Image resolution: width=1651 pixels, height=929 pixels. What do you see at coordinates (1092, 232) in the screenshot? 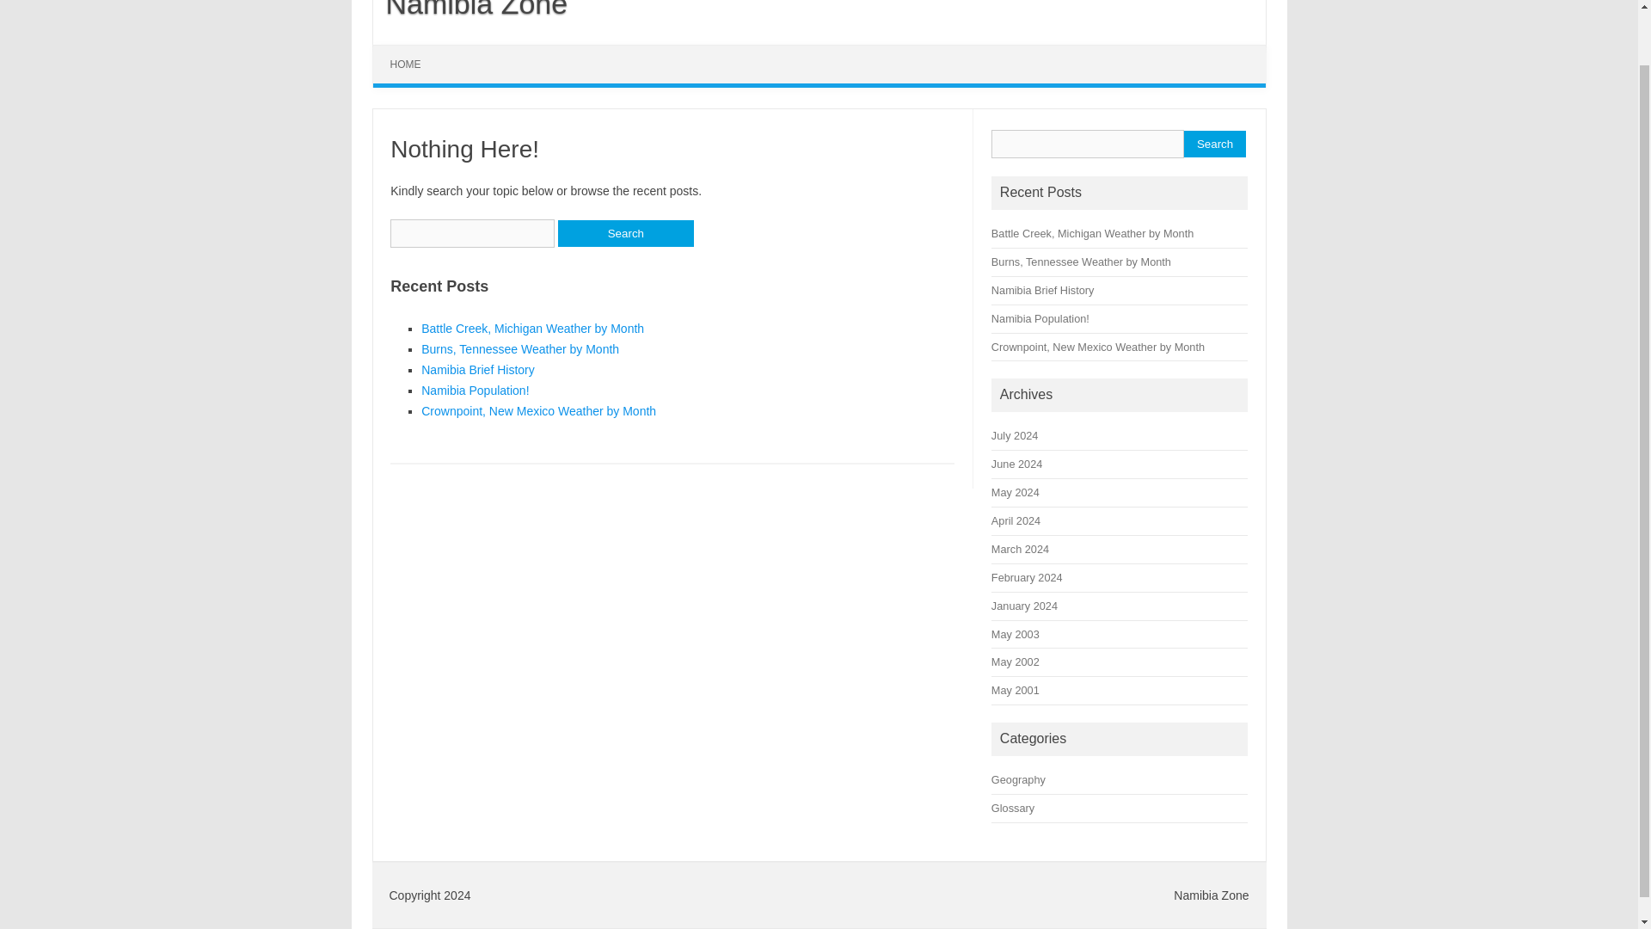
I see `Battle Creek, Michigan Weather by Month` at bounding box center [1092, 232].